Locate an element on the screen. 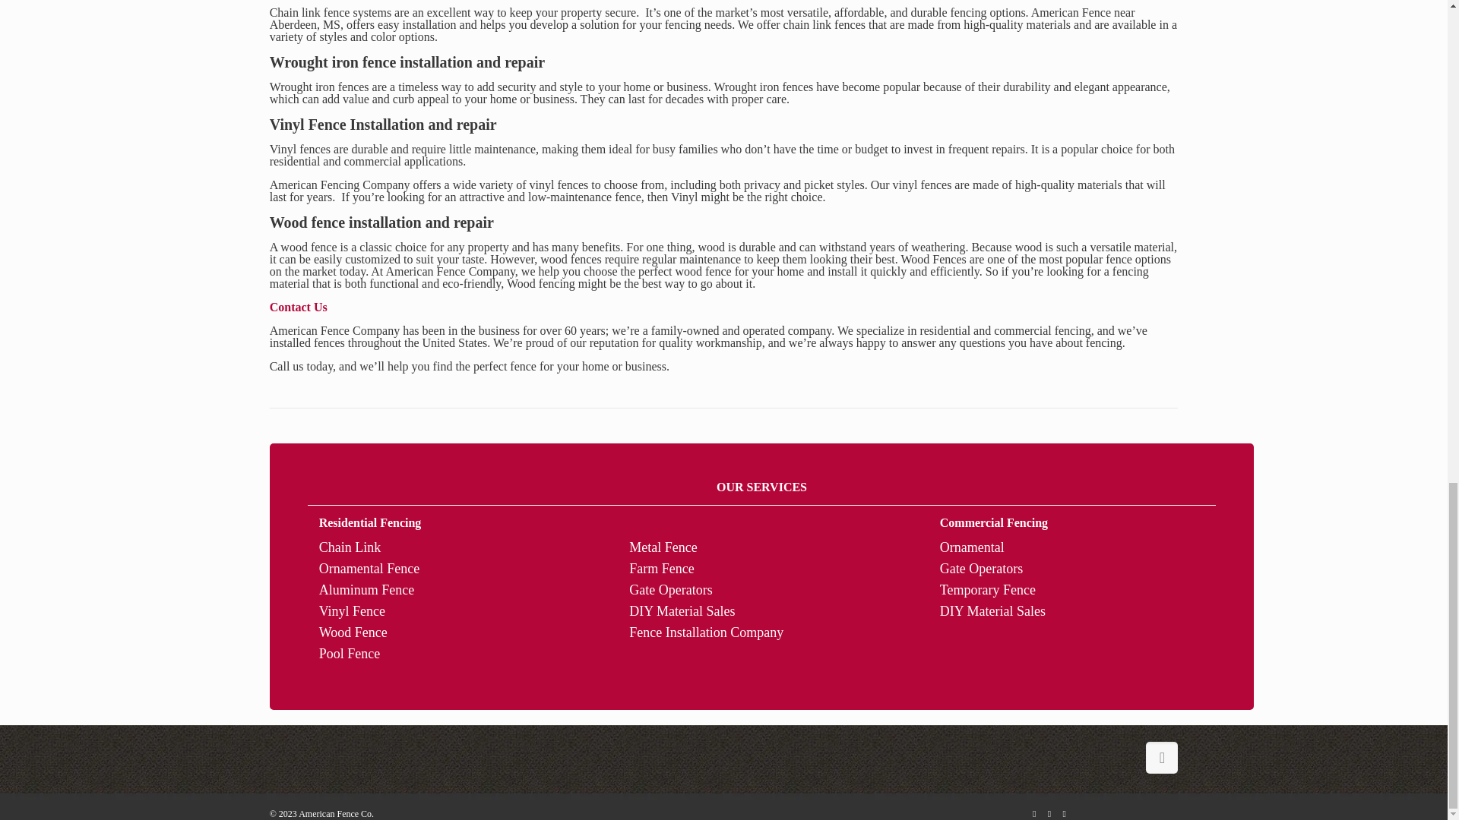 This screenshot has height=820, width=1459. Ornamental Fence is located at coordinates (369, 568).